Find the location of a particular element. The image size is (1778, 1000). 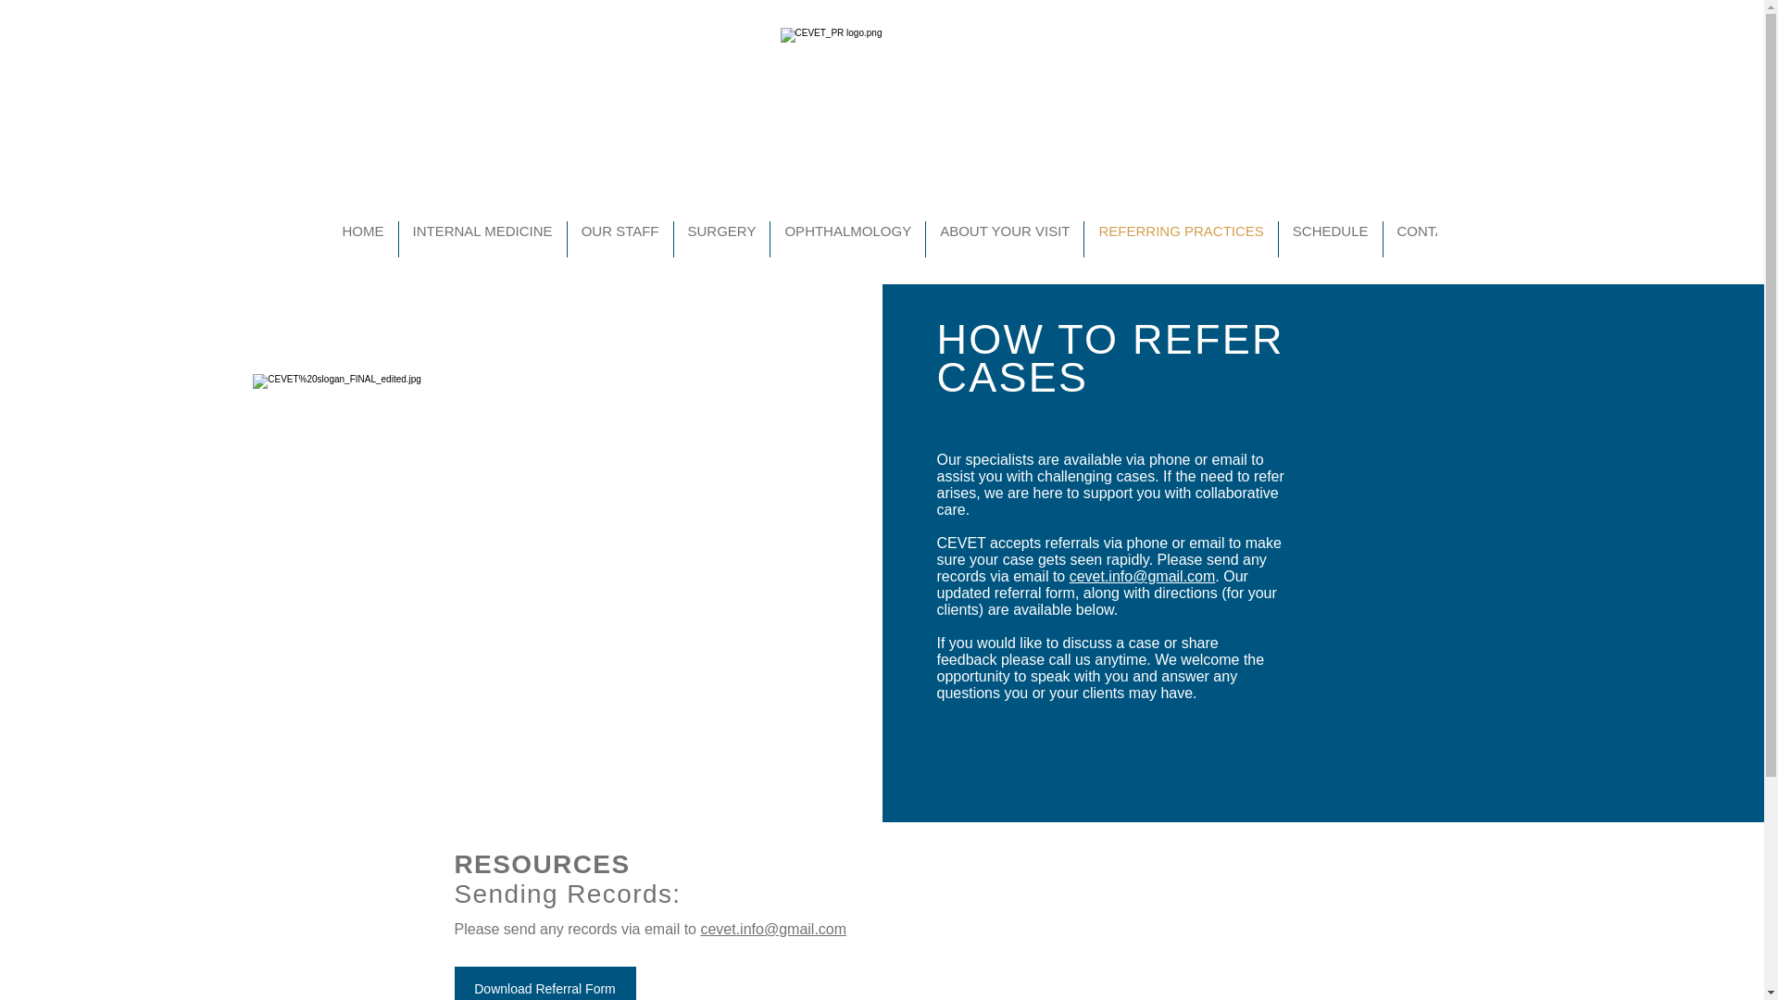

CONTACT US is located at coordinates (1441, 239).